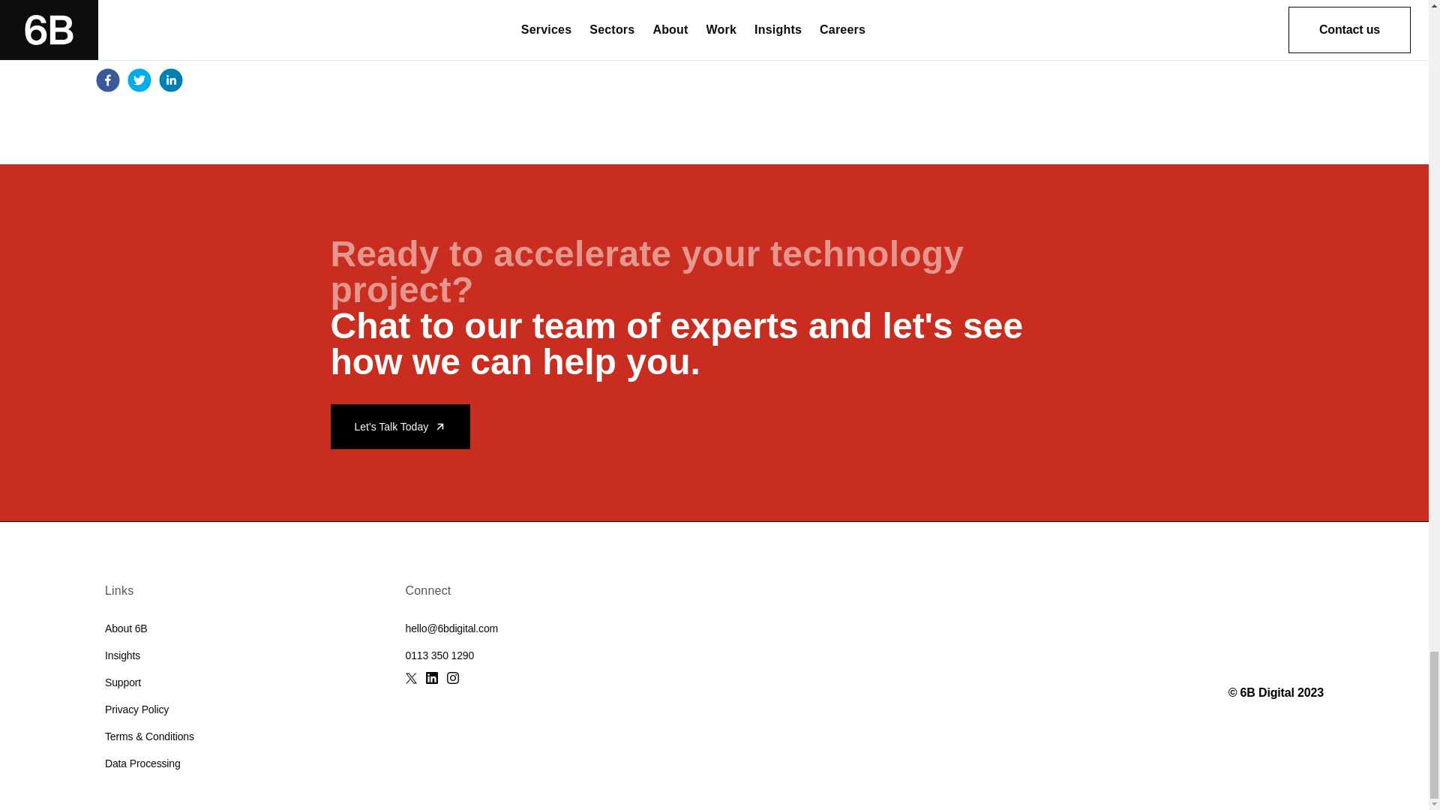 This screenshot has height=810, width=1440. What do you see at coordinates (142, 763) in the screenshot?
I see `Data Processing` at bounding box center [142, 763].